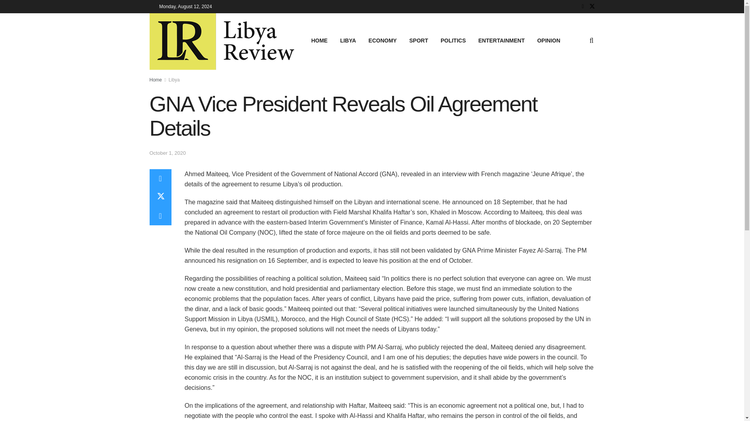  I want to click on SPORT, so click(419, 40).